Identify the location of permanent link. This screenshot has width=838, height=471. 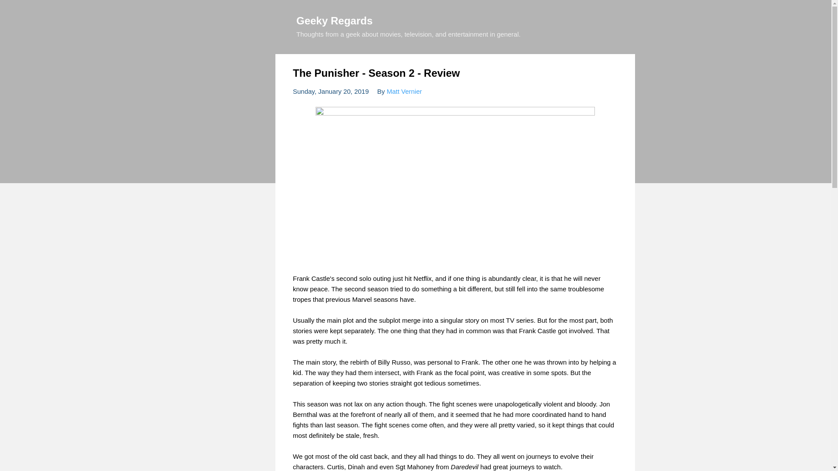
(330, 91).